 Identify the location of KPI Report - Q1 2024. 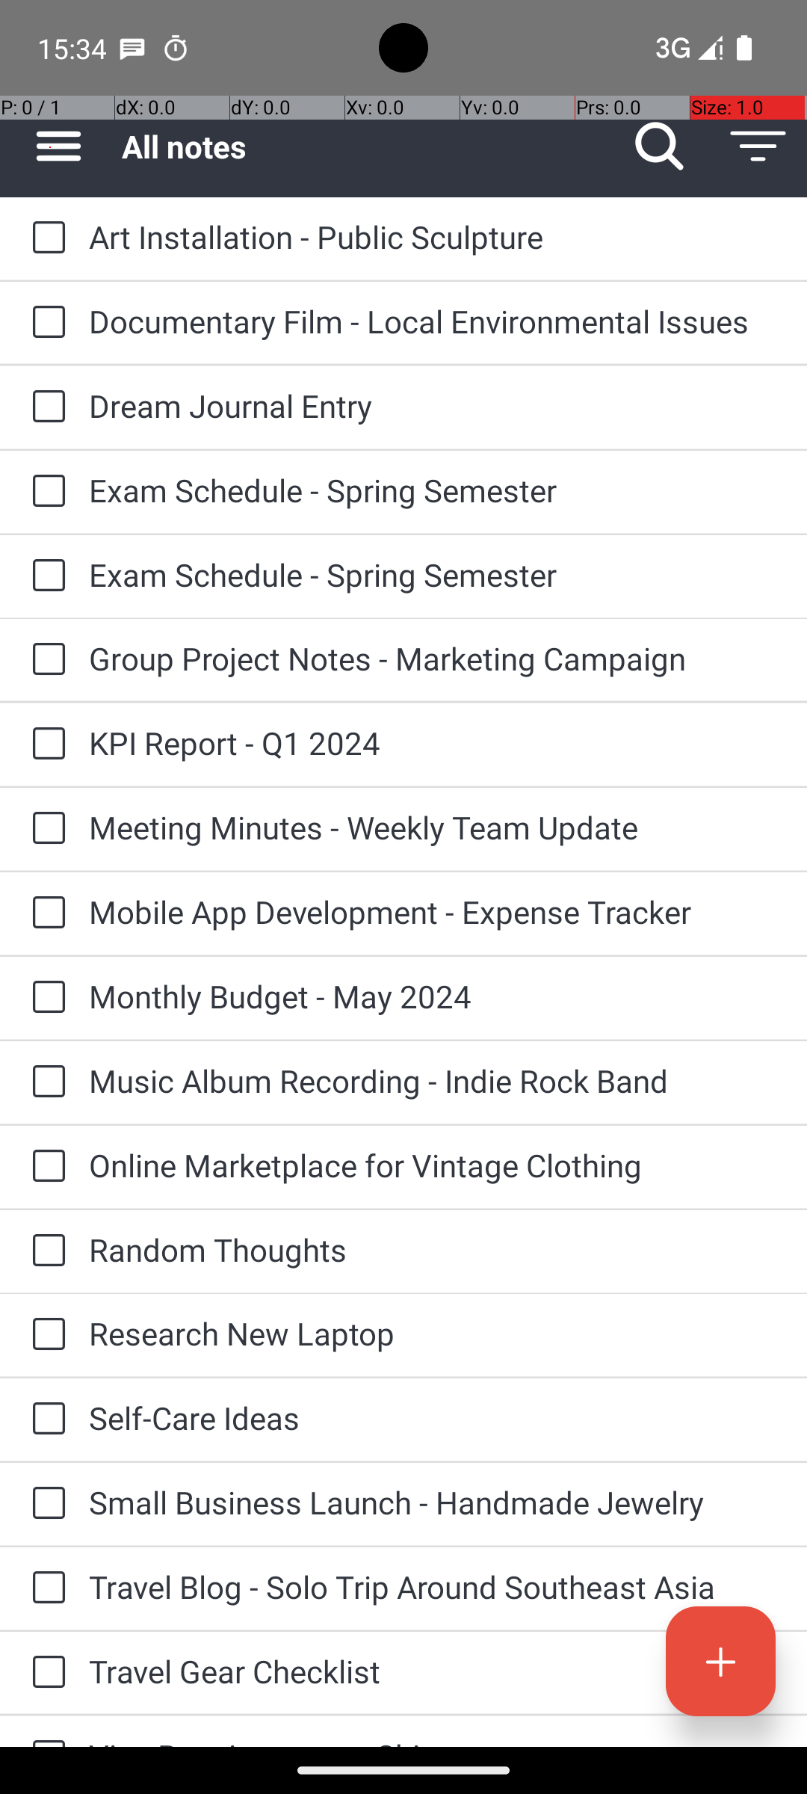
(433, 743).